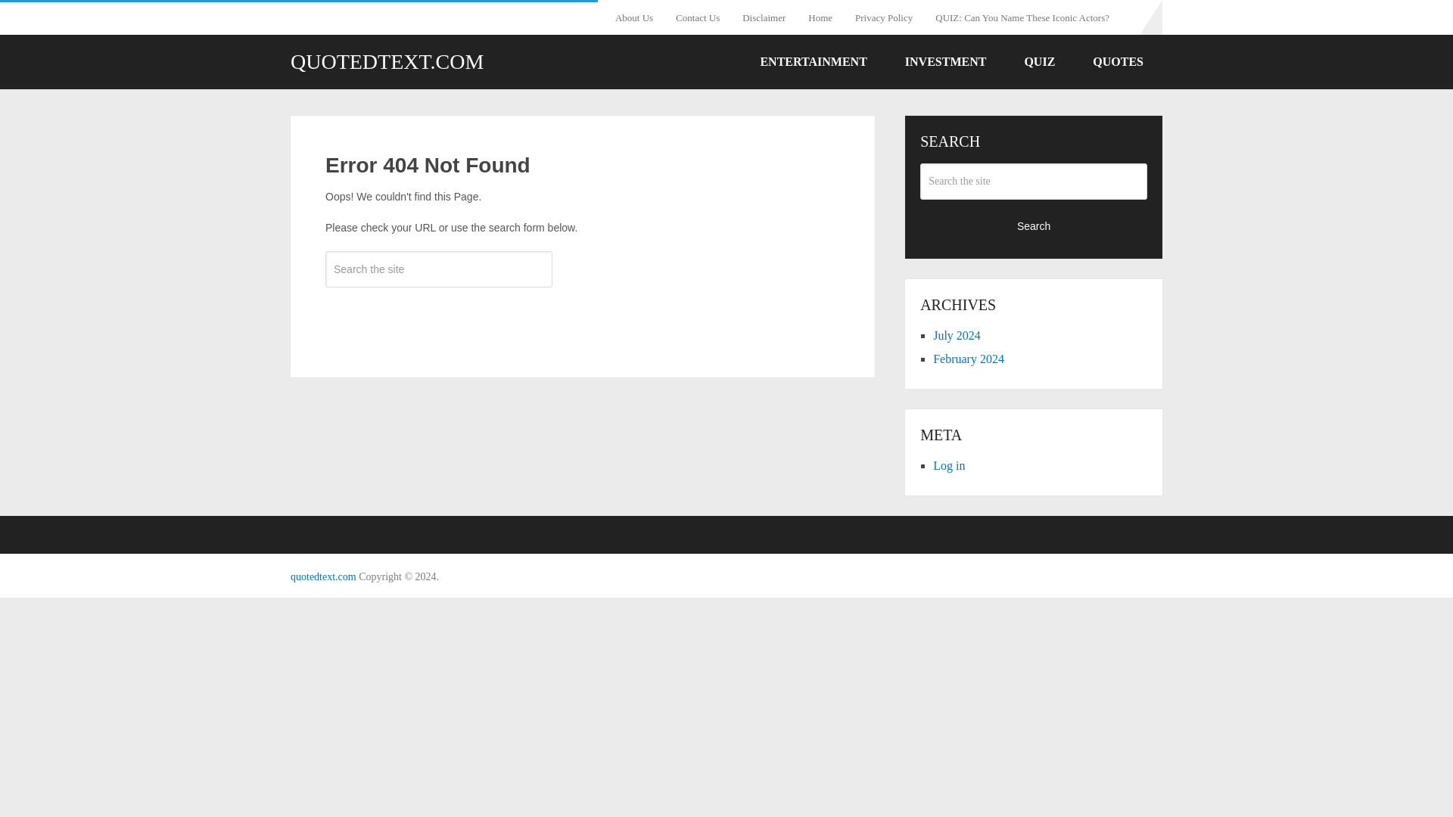 Image resolution: width=1453 pixels, height=817 pixels. I want to click on July 2024, so click(957, 336).